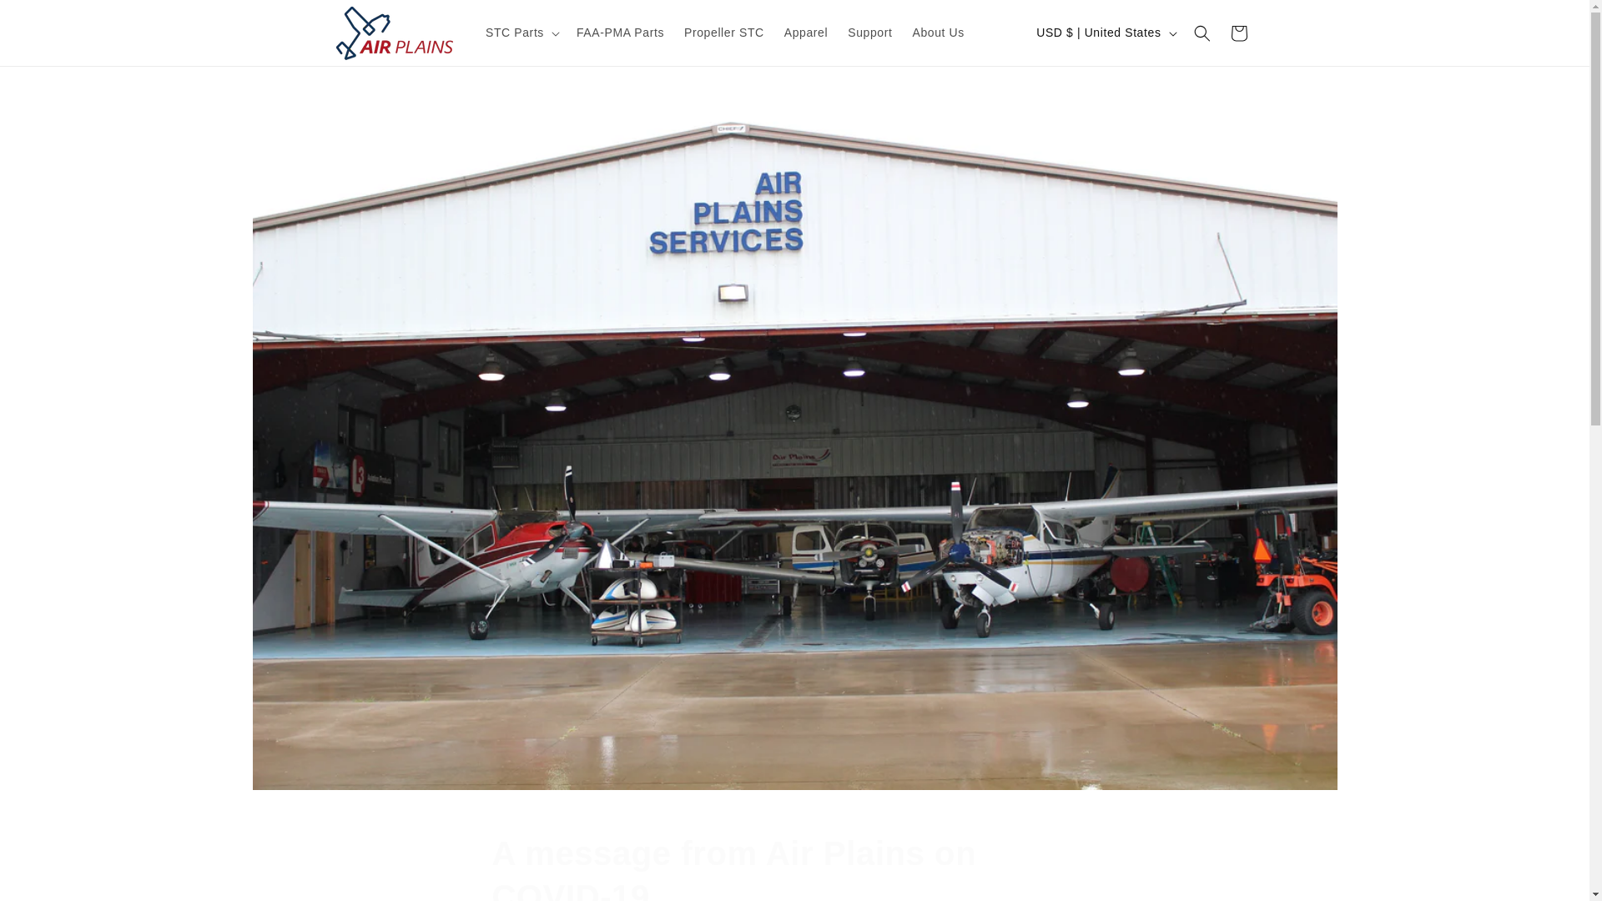  Describe the element at coordinates (621, 33) in the screenshot. I see `FAA-PMA Parts` at that location.